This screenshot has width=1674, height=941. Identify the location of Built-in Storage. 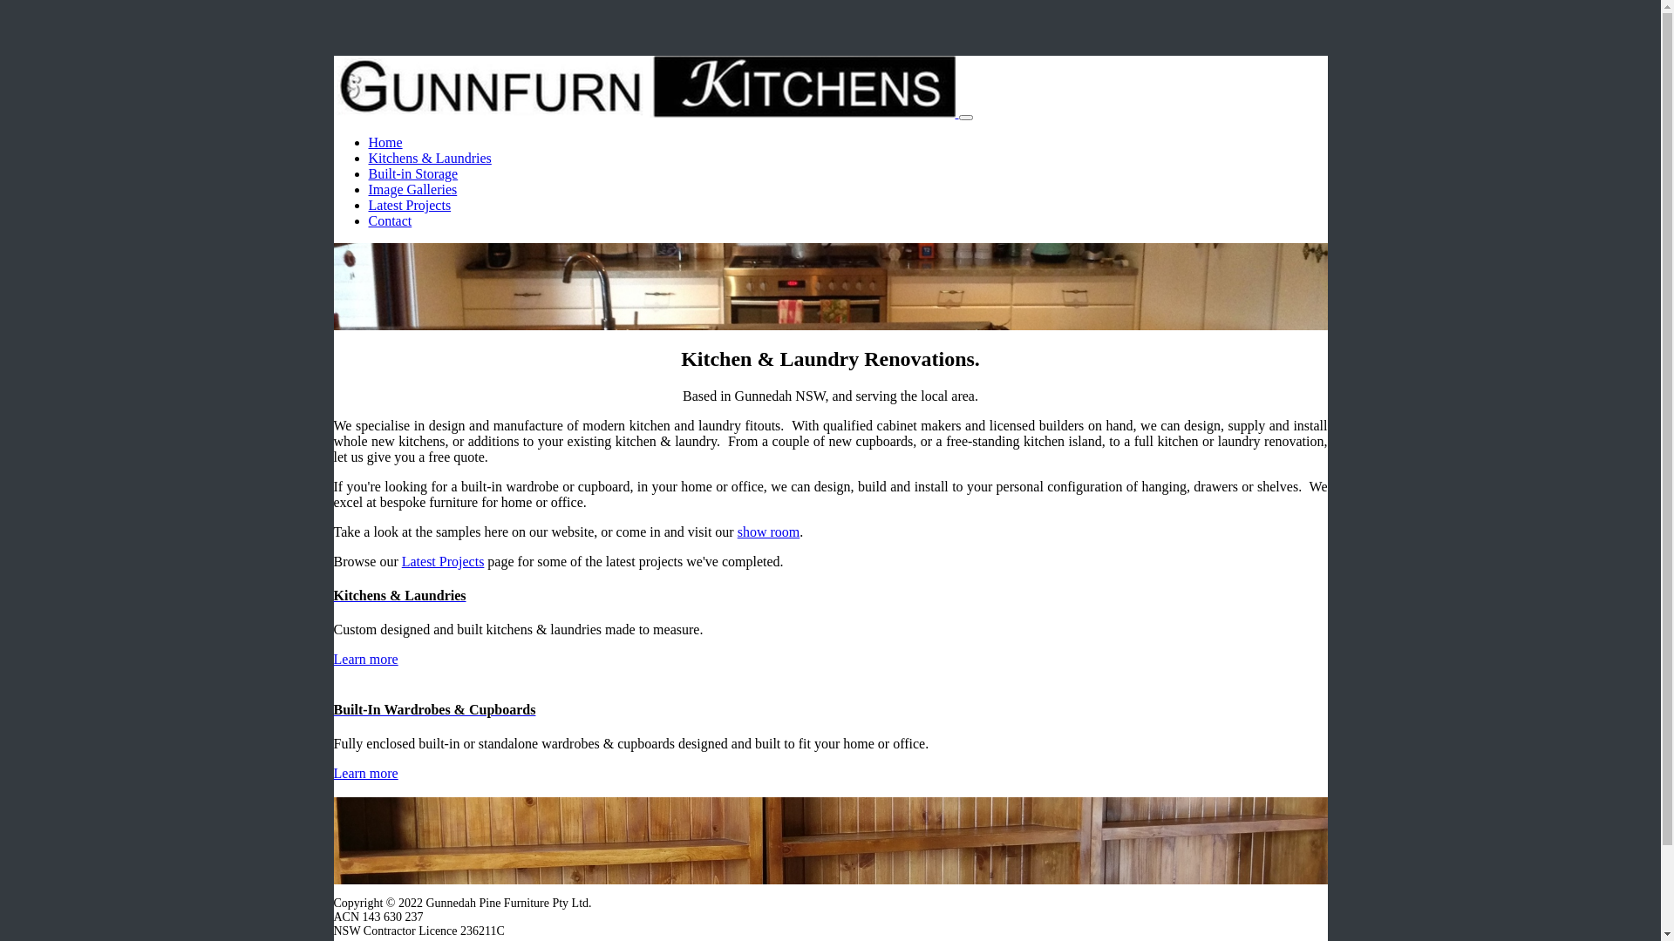
(413, 174).